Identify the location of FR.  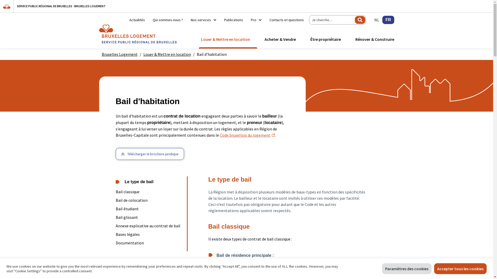
(388, 20).